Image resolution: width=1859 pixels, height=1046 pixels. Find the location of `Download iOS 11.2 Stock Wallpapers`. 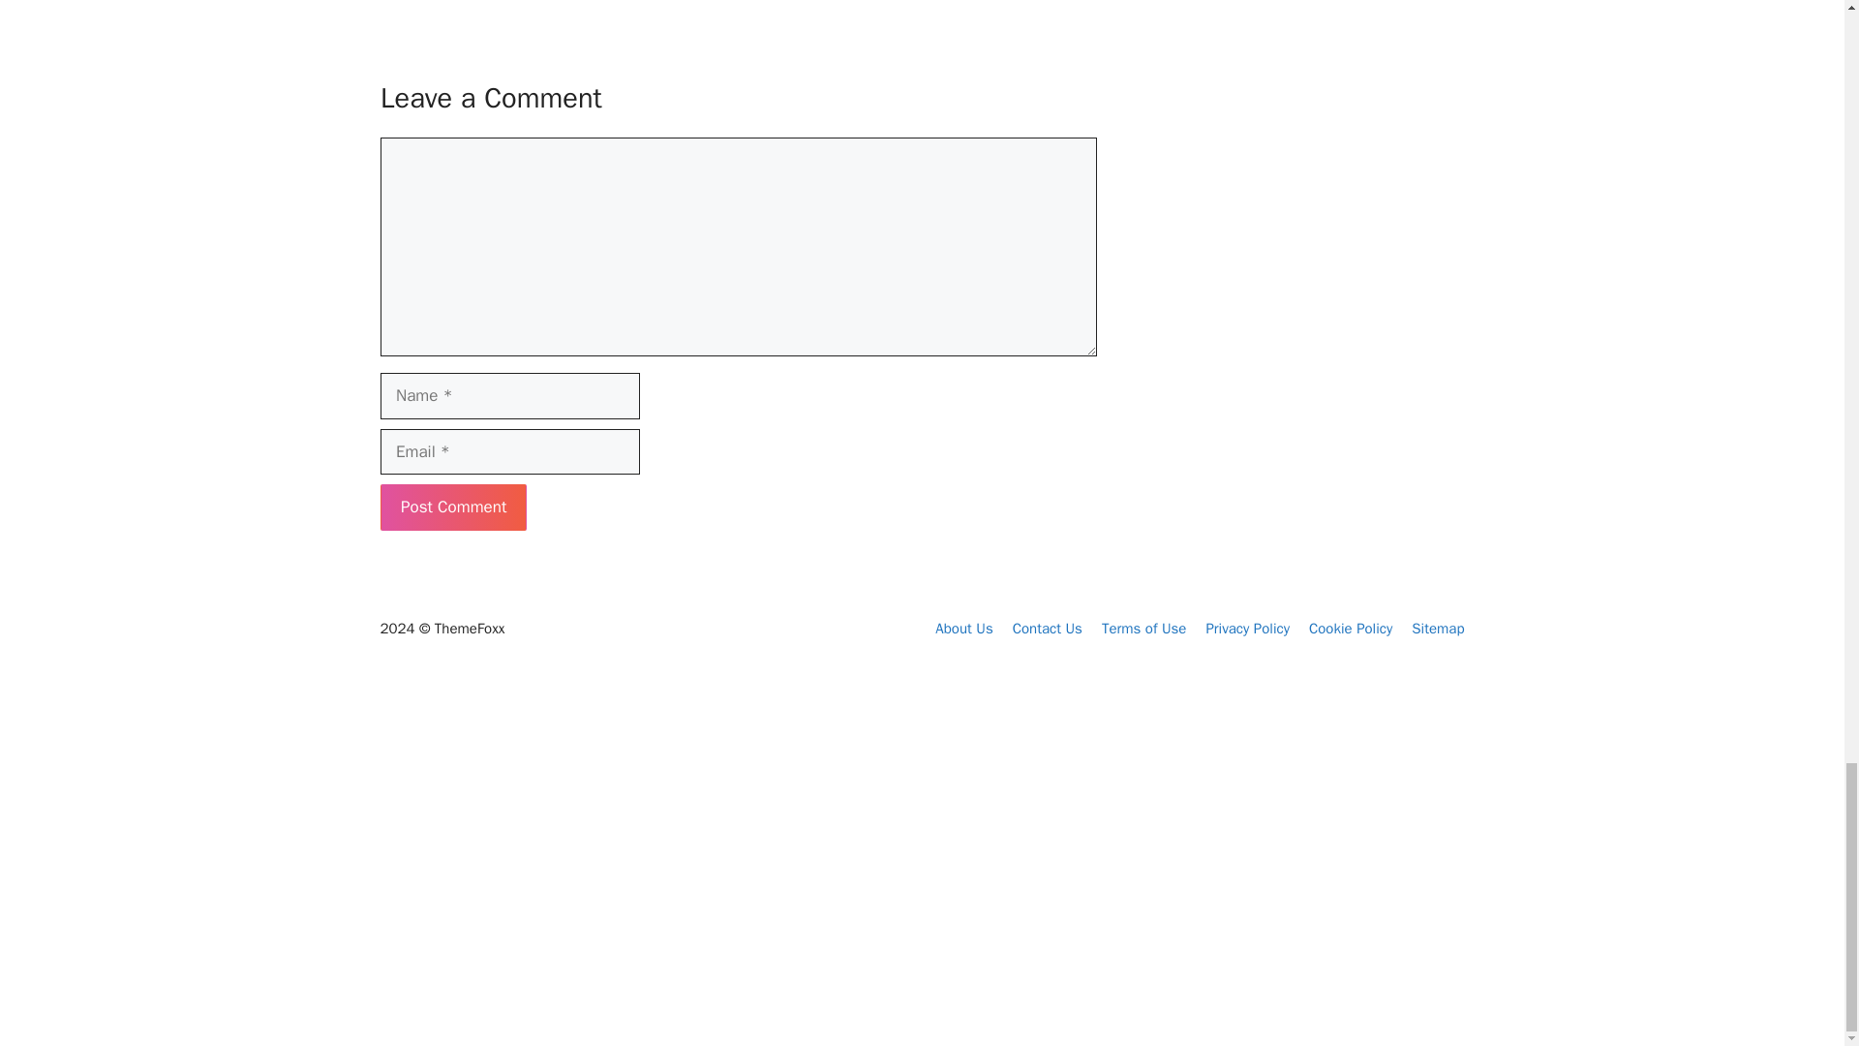

Download iOS 11.2 Stock Wallpapers is located at coordinates (708, 865).